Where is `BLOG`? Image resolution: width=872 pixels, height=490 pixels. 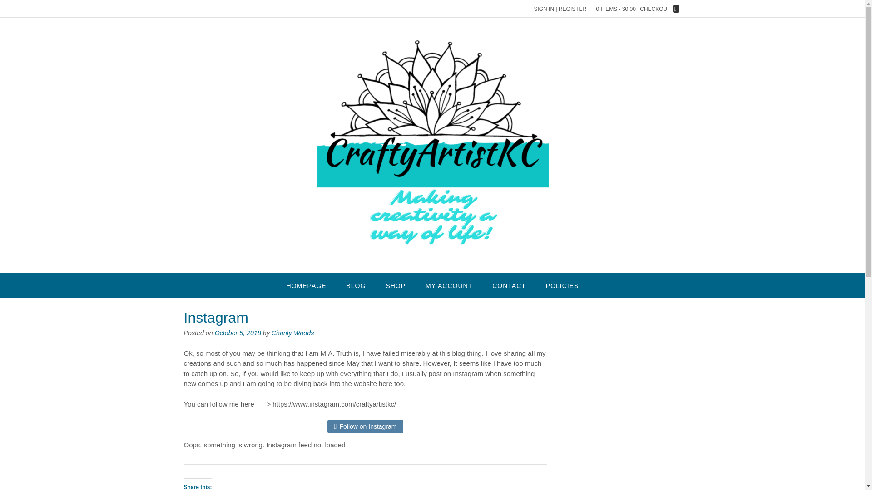
BLOG is located at coordinates (356, 285).